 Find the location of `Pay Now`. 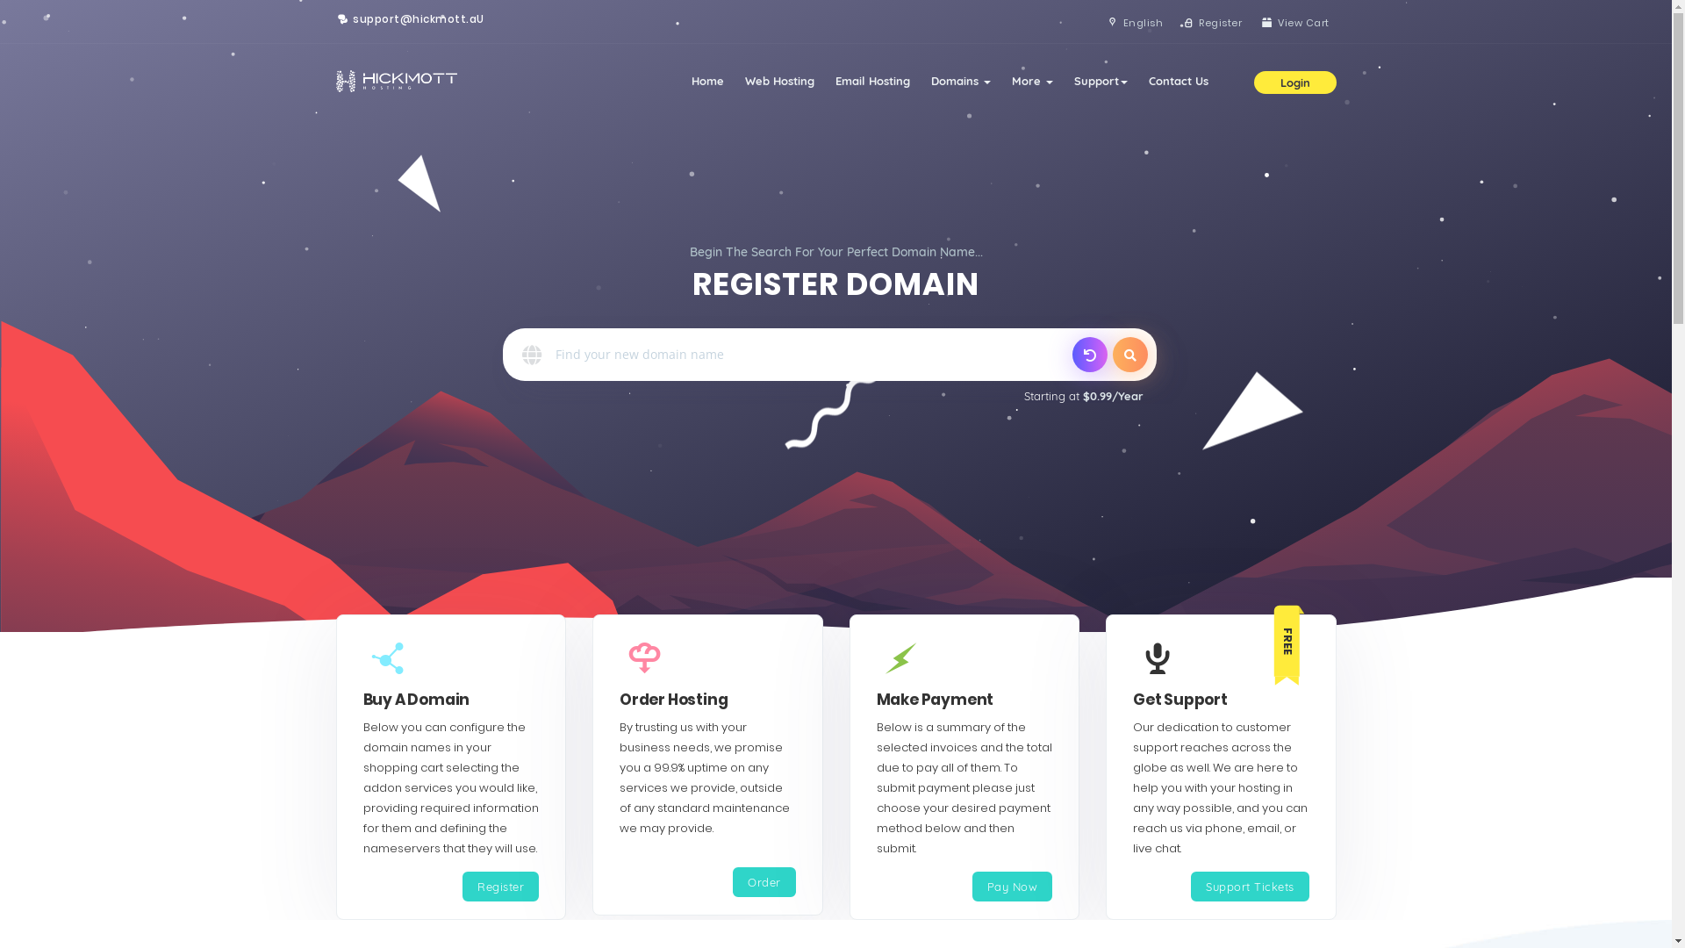

Pay Now is located at coordinates (1013, 887).